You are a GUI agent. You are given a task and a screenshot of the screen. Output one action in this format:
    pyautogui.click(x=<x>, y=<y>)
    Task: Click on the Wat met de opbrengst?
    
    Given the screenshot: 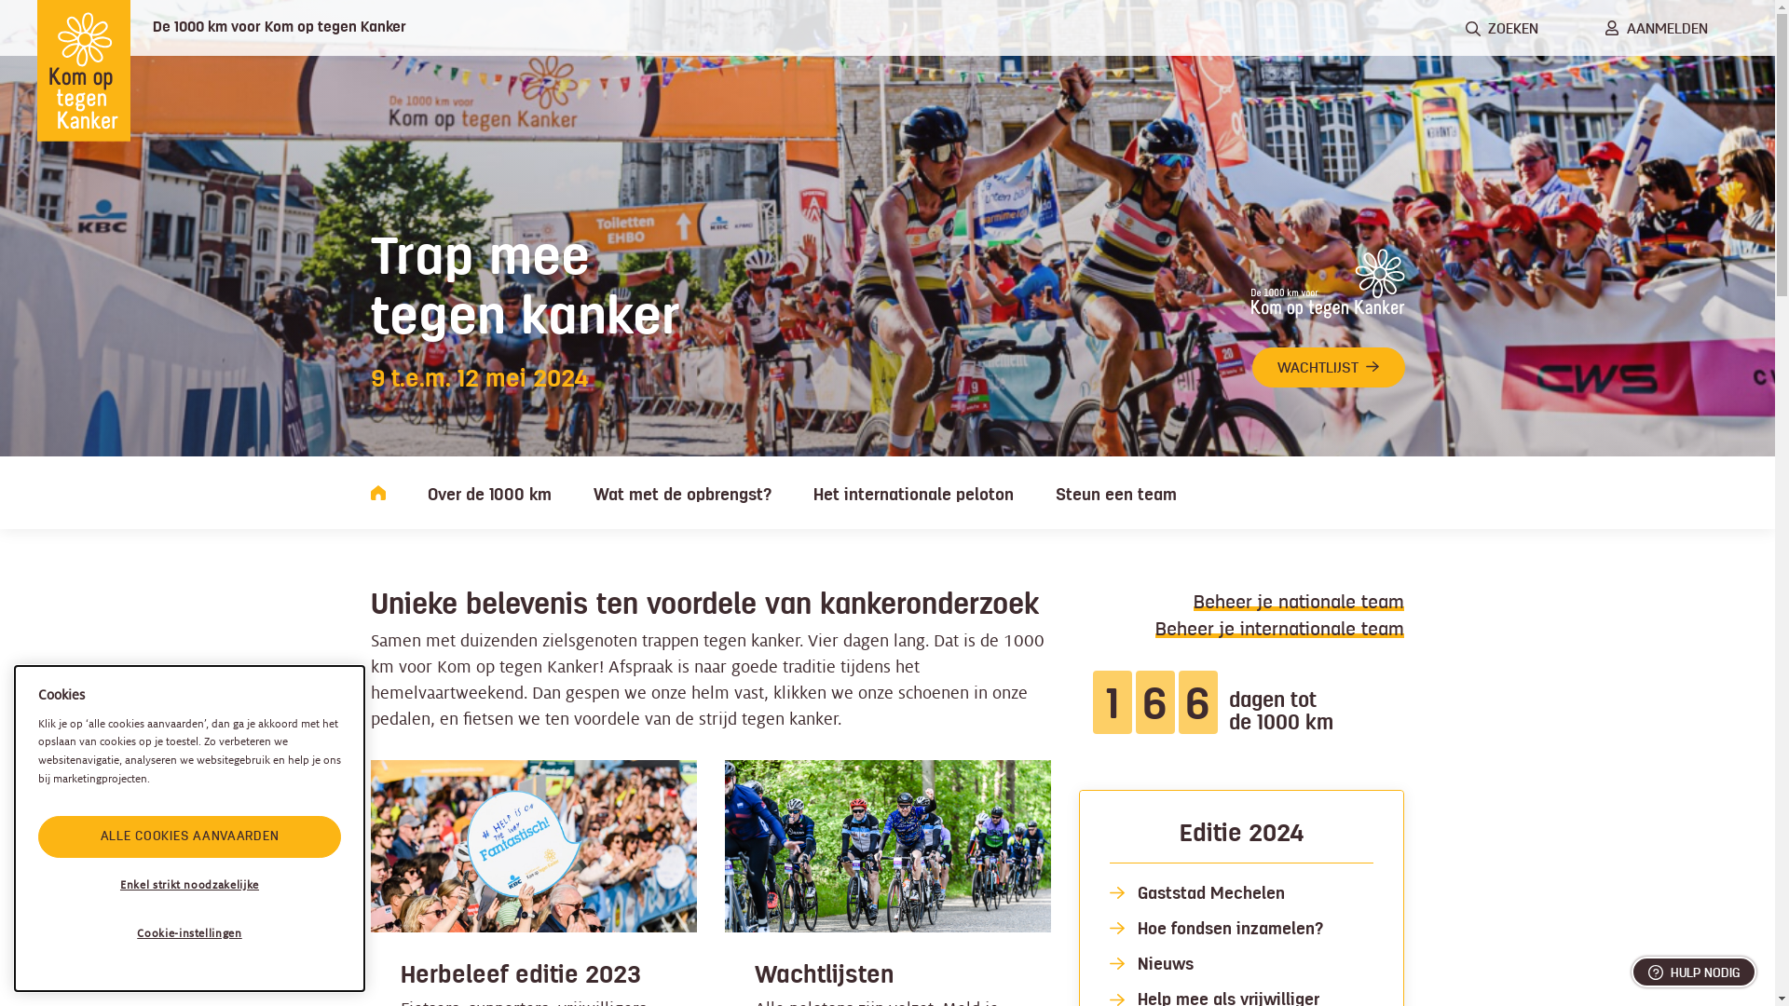 What is the action you would take?
    pyautogui.click(x=682, y=493)
    